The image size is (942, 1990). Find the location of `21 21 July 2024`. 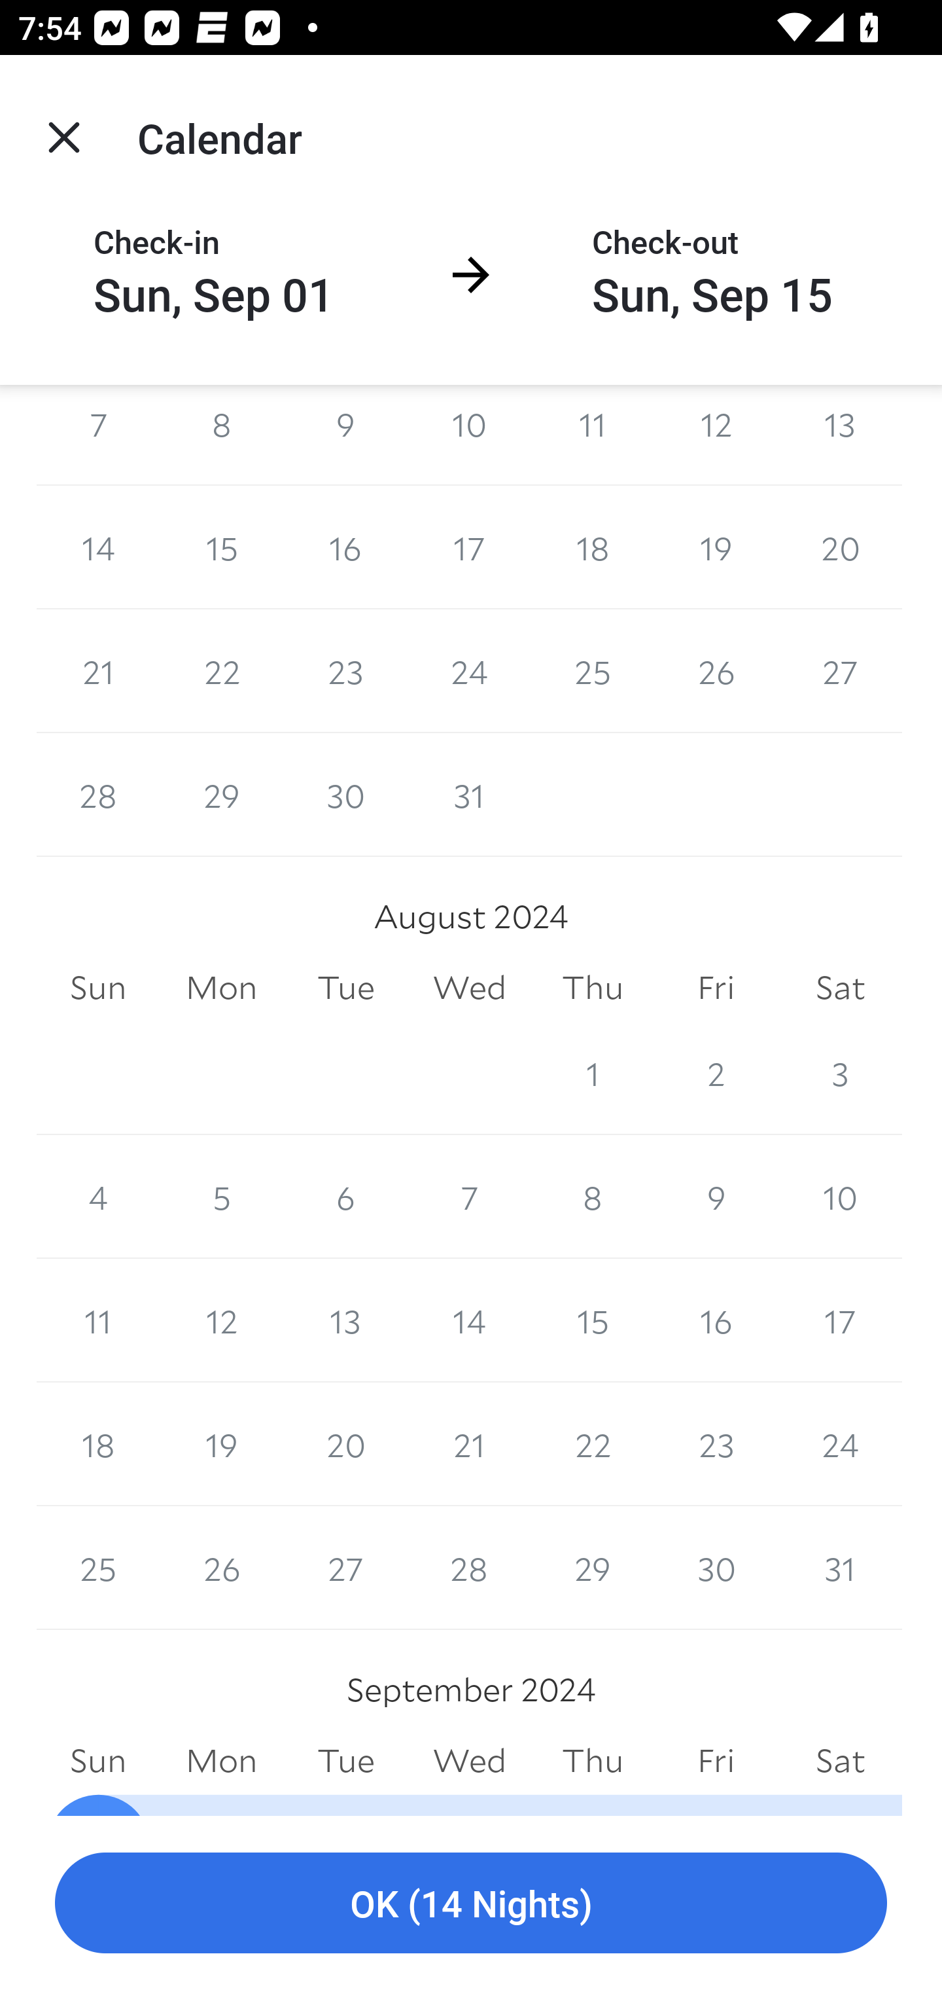

21 21 July 2024 is located at coordinates (98, 670).